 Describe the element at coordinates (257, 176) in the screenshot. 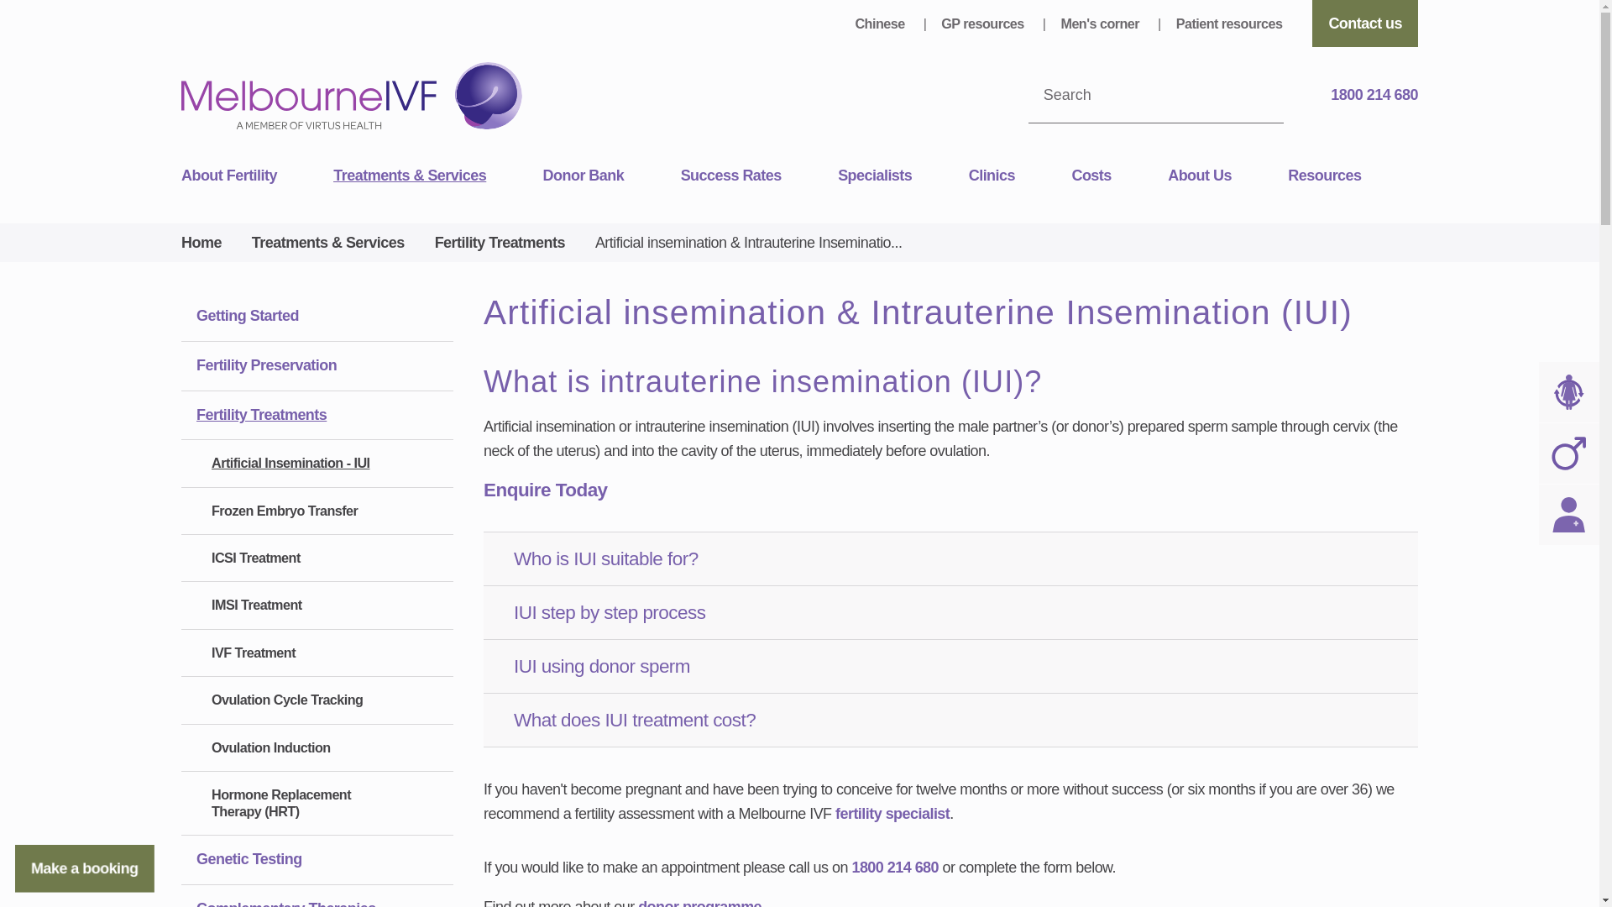

I see `About Fertility` at that location.